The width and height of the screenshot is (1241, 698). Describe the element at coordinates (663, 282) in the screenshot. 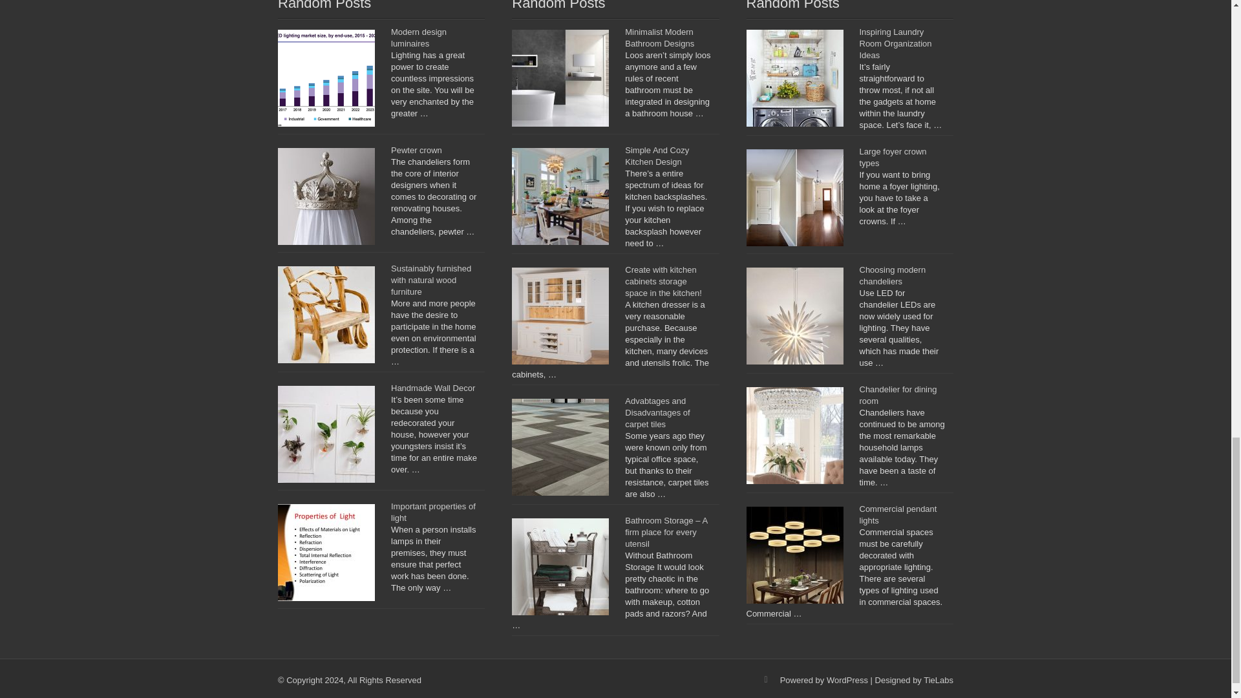

I see `Create with kitchen cabinets storage space in the kitchen!` at that location.